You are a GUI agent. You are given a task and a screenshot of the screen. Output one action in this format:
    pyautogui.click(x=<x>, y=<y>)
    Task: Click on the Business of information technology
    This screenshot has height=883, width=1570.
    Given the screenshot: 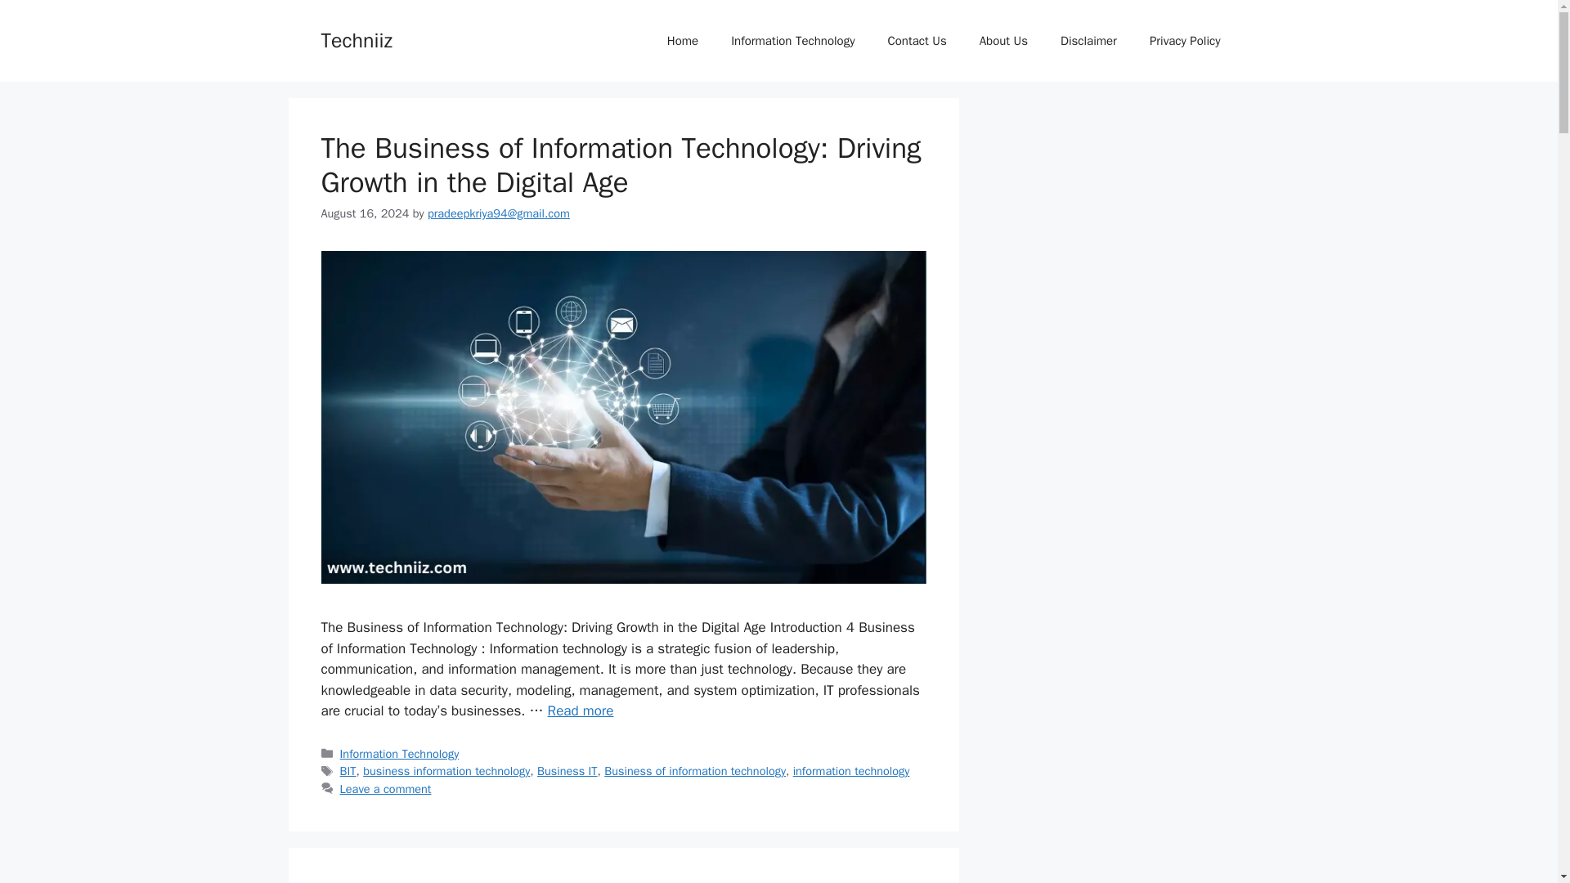 What is the action you would take?
    pyautogui.click(x=695, y=770)
    